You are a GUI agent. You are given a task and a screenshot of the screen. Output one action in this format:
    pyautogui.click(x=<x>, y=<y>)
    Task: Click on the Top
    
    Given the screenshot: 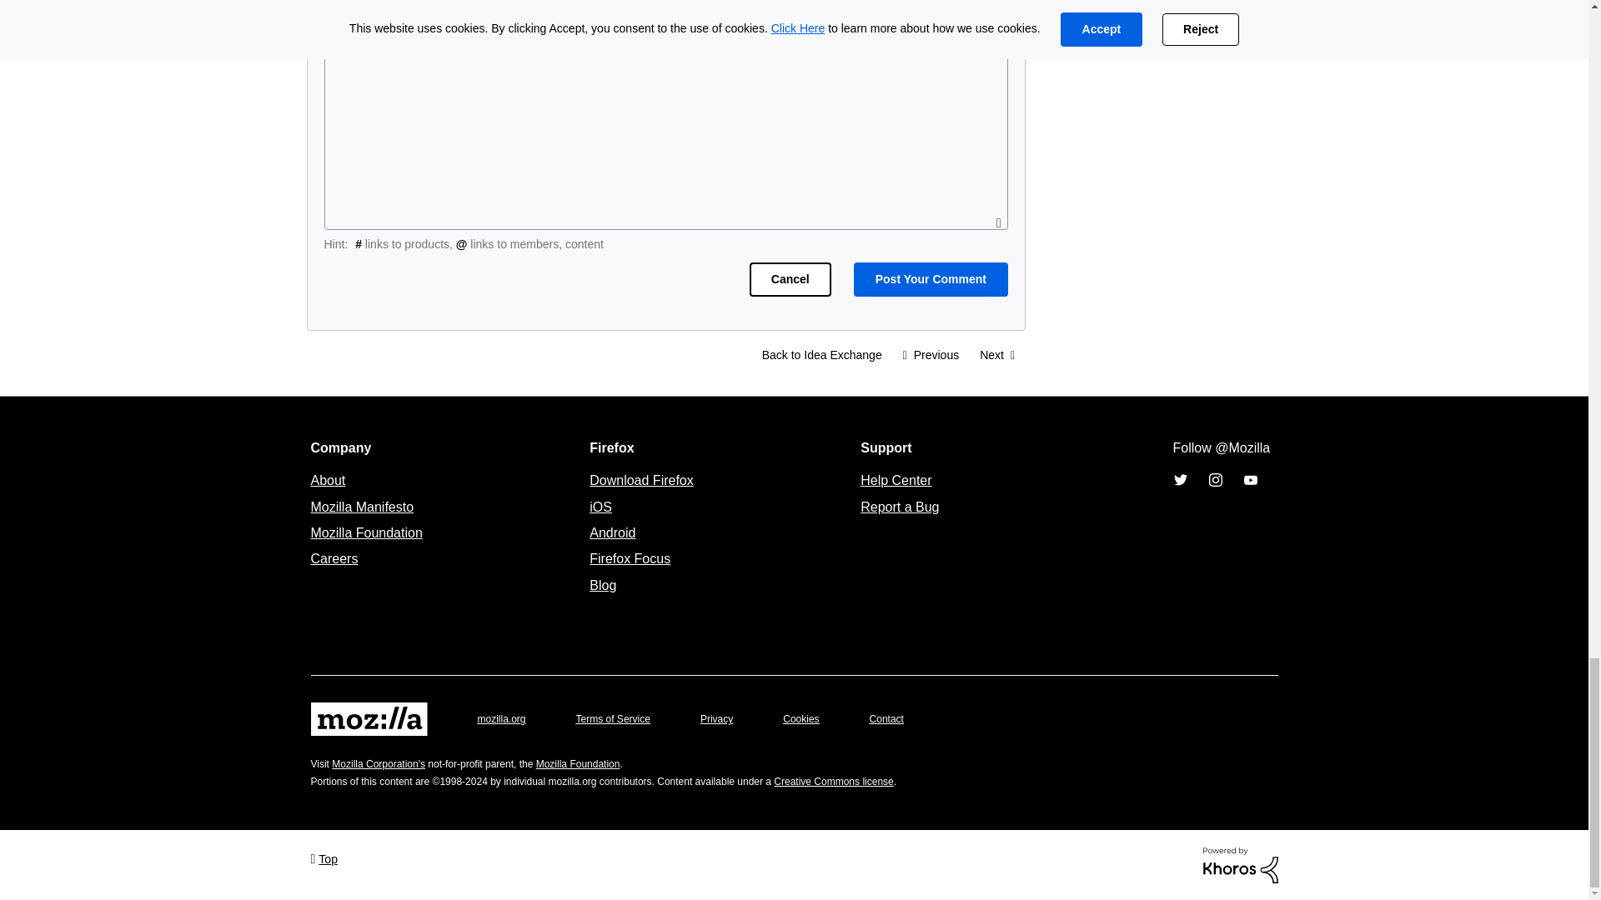 What is the action you would take?
    pyautogui.click(x=324, y=858)
    